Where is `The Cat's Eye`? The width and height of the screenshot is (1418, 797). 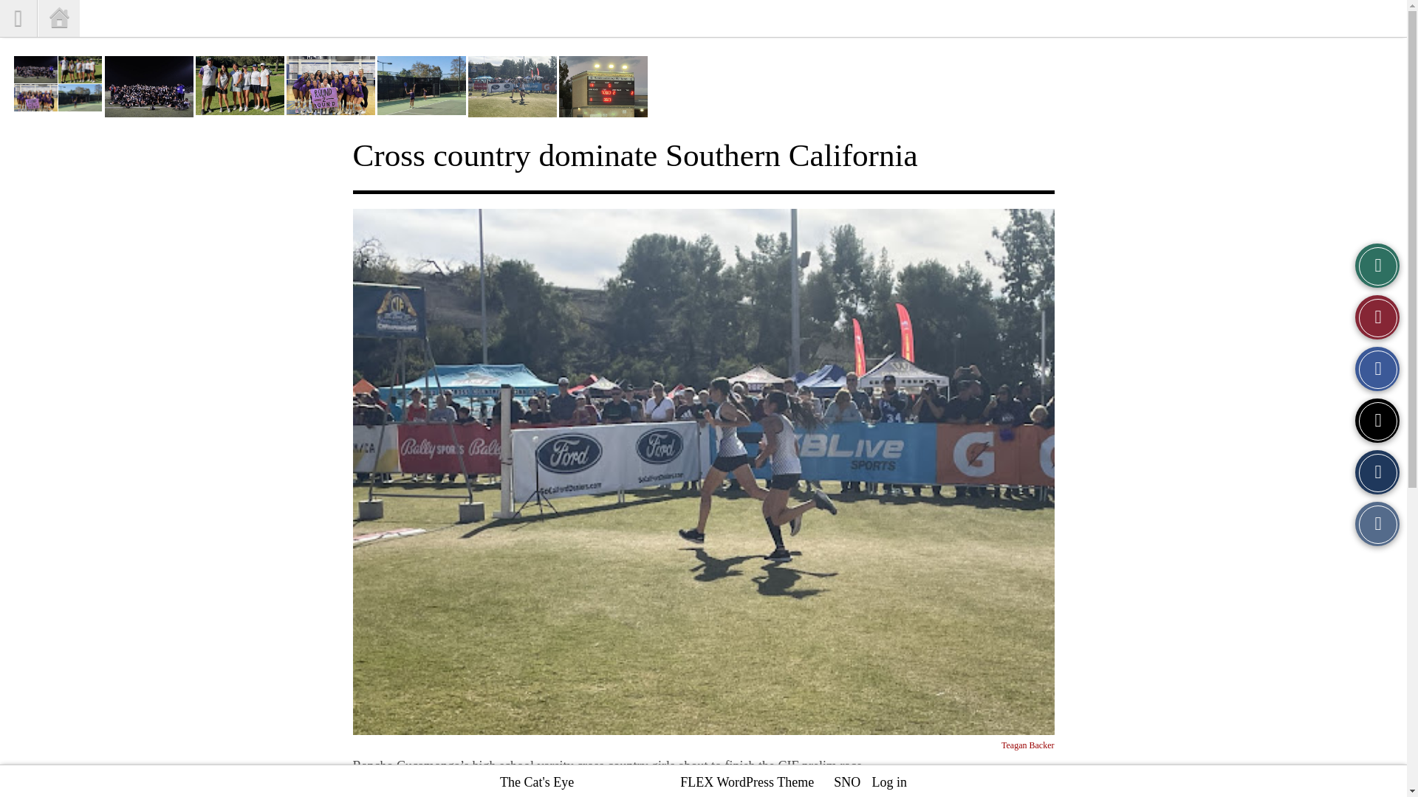 The Cat's Eye is located at coordinates (537, 782).